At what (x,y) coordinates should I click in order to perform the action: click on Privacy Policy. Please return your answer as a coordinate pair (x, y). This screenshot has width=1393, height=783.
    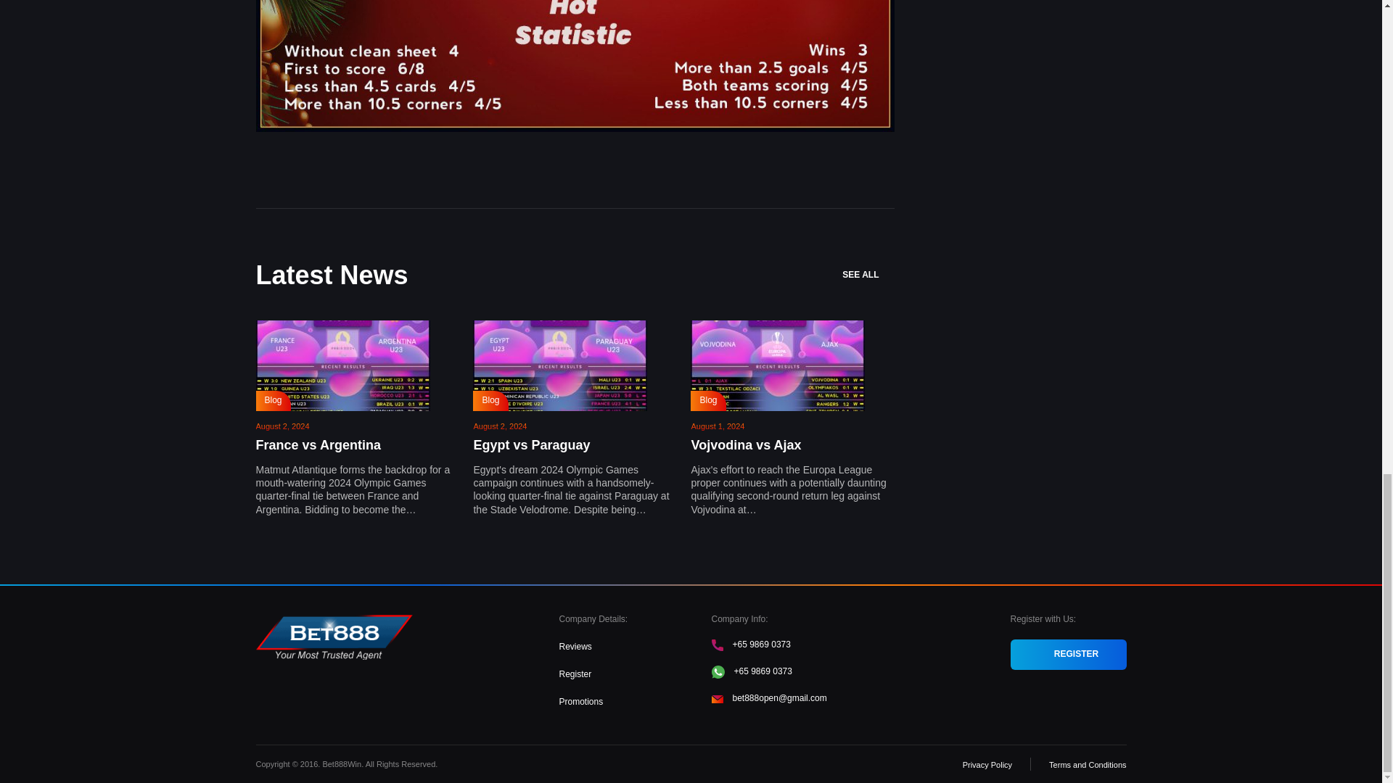
    Looking at the image, I should click on (987, 764).